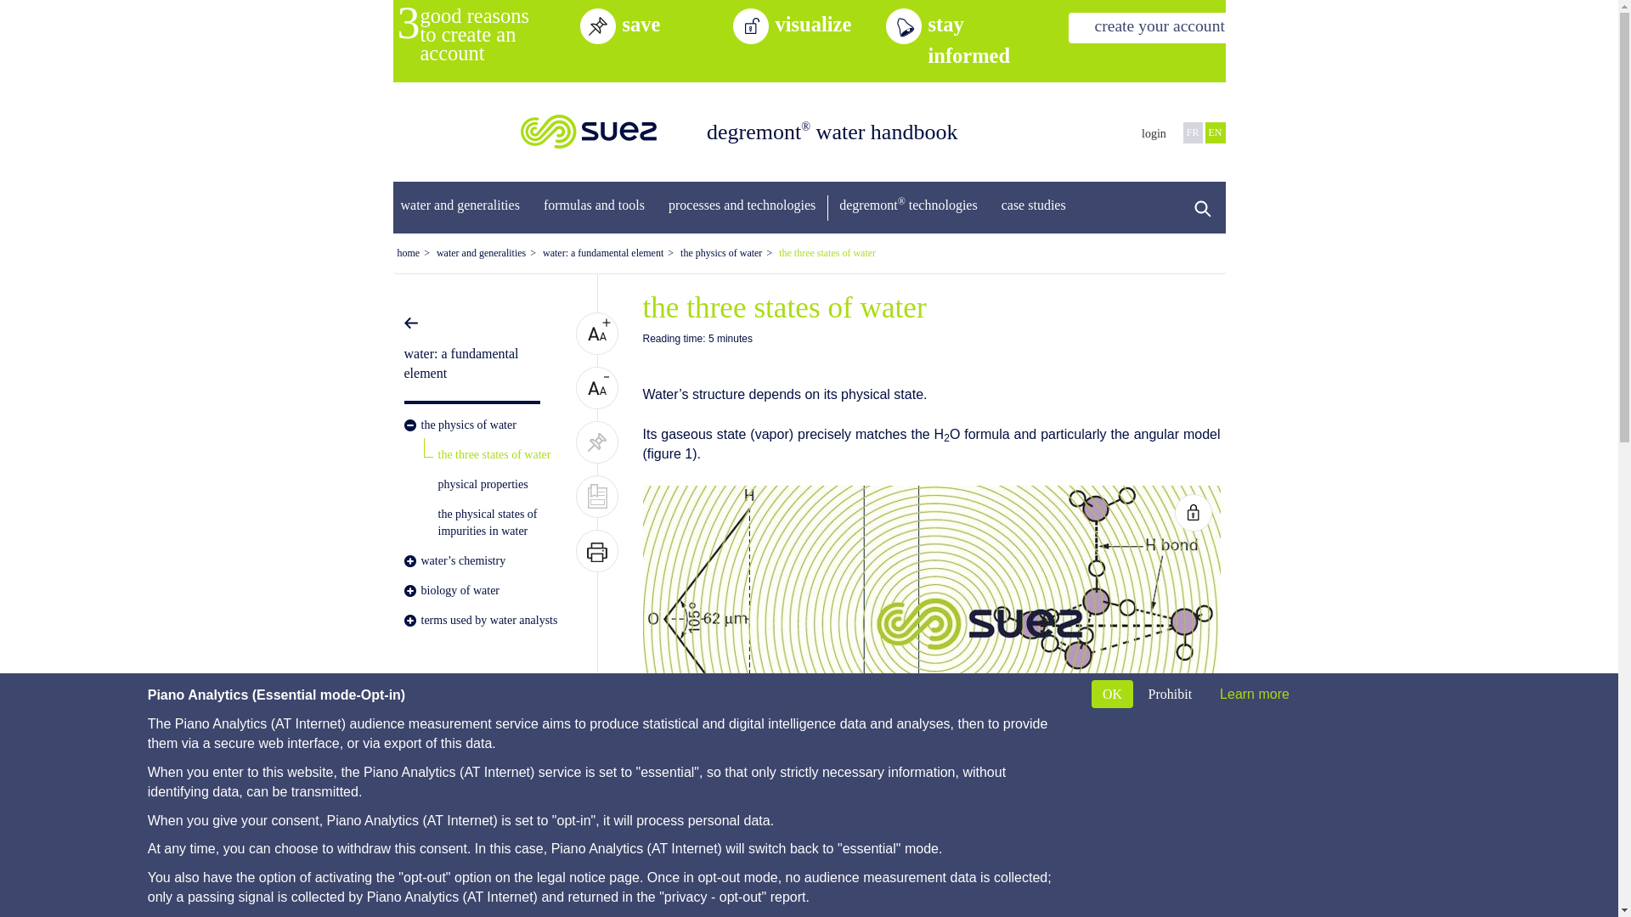  Describe the element at coordinates (982, 39) in the screenshot. I see `stay informed on topics that interest you` at that location.